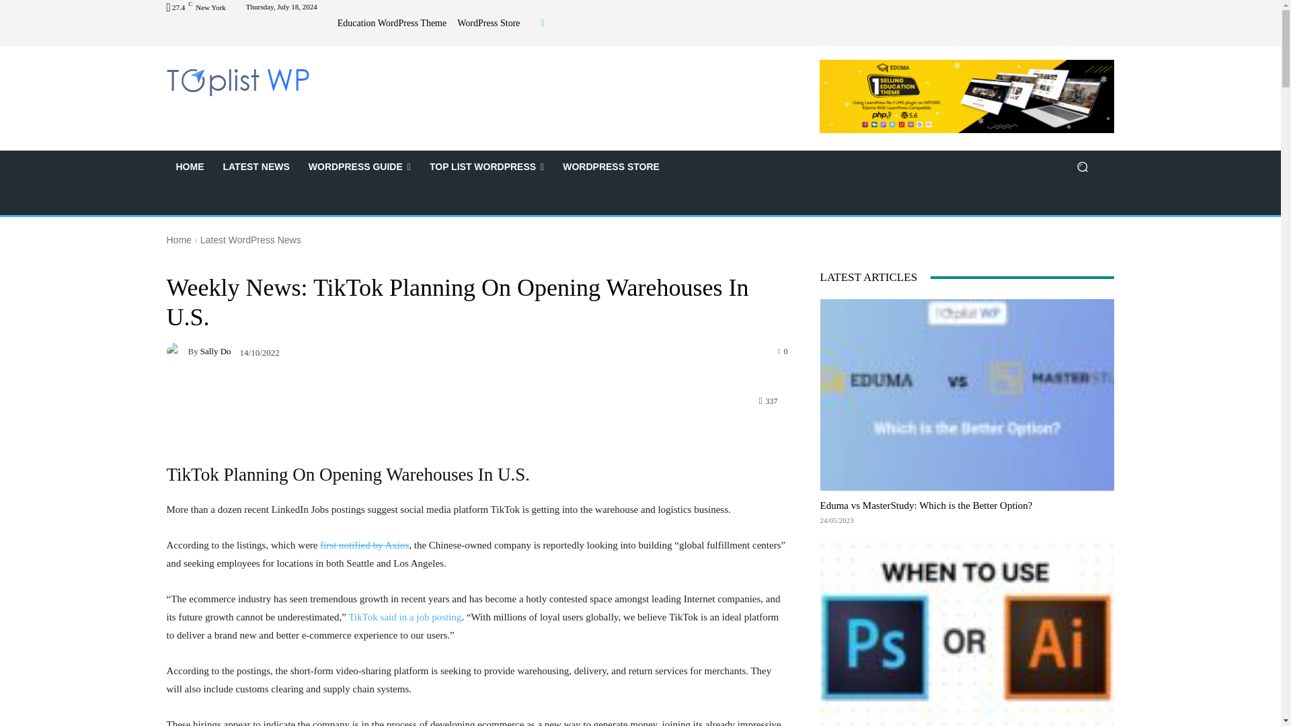 The height and width of the screenshot is (726, 1291). Describe the element at coordinates (391, 24) in the screenshot. I see `Education WordPress Theme` at that location.